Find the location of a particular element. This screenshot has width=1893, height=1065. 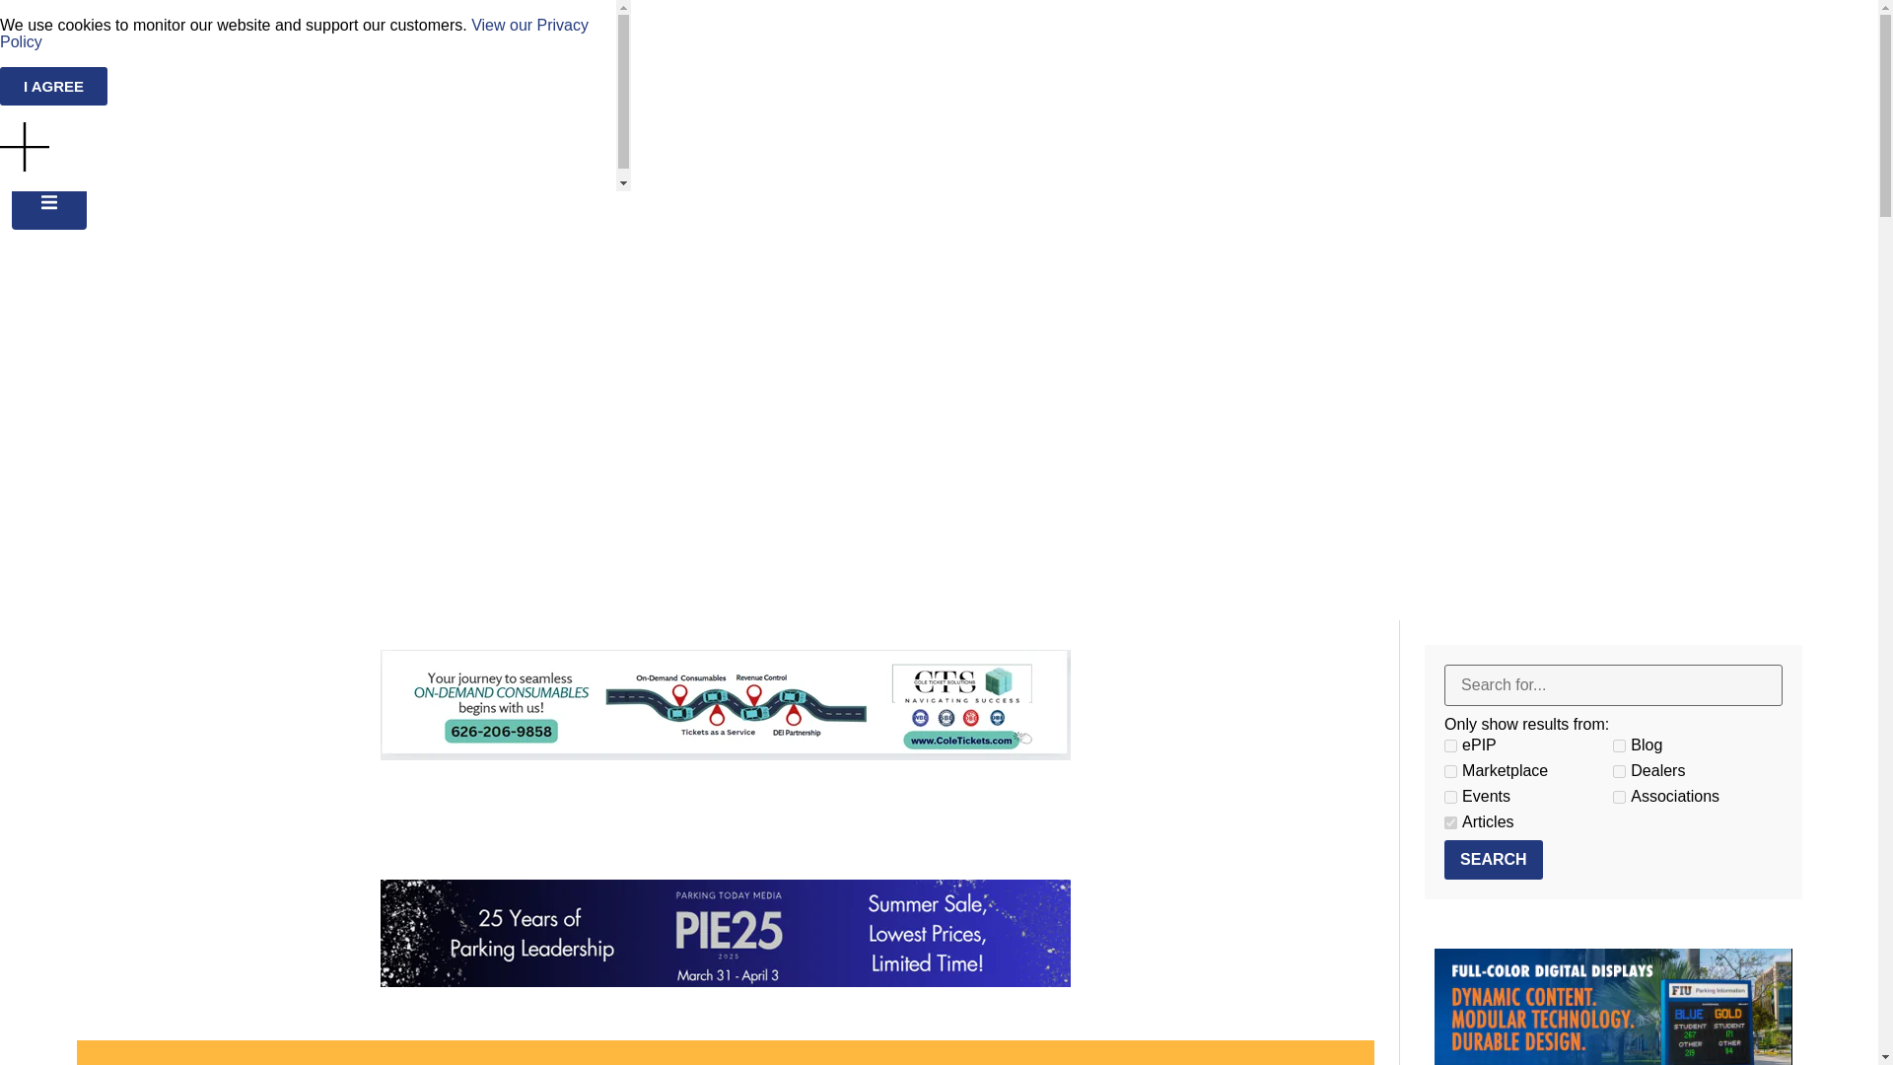

Associations is located at coordinates (1619, 797).